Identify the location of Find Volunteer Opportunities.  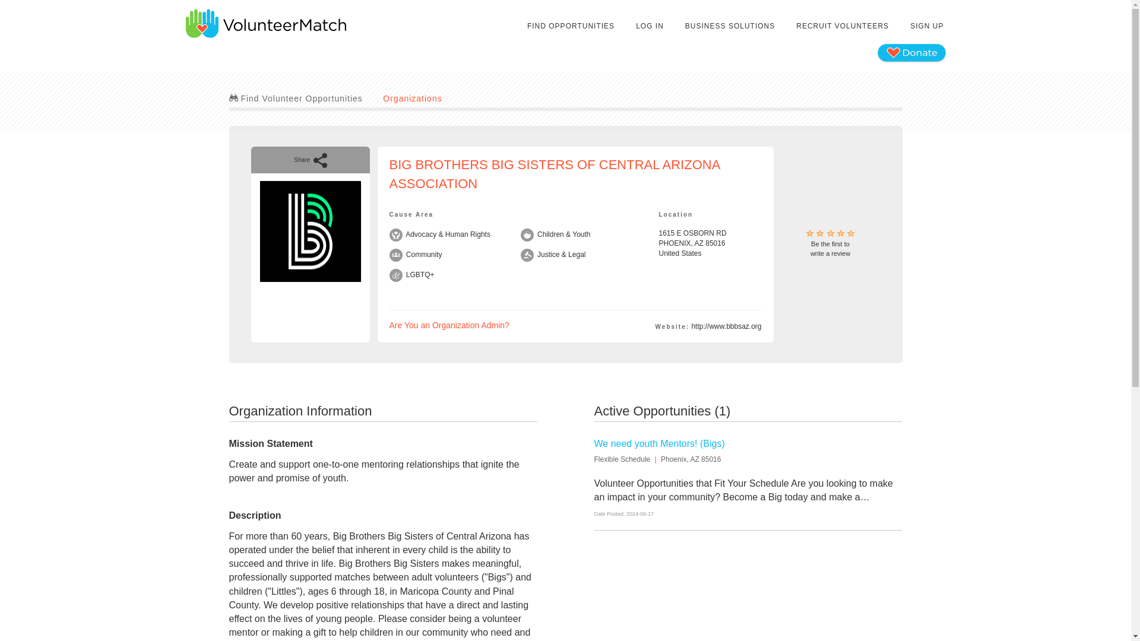
(45, 620).